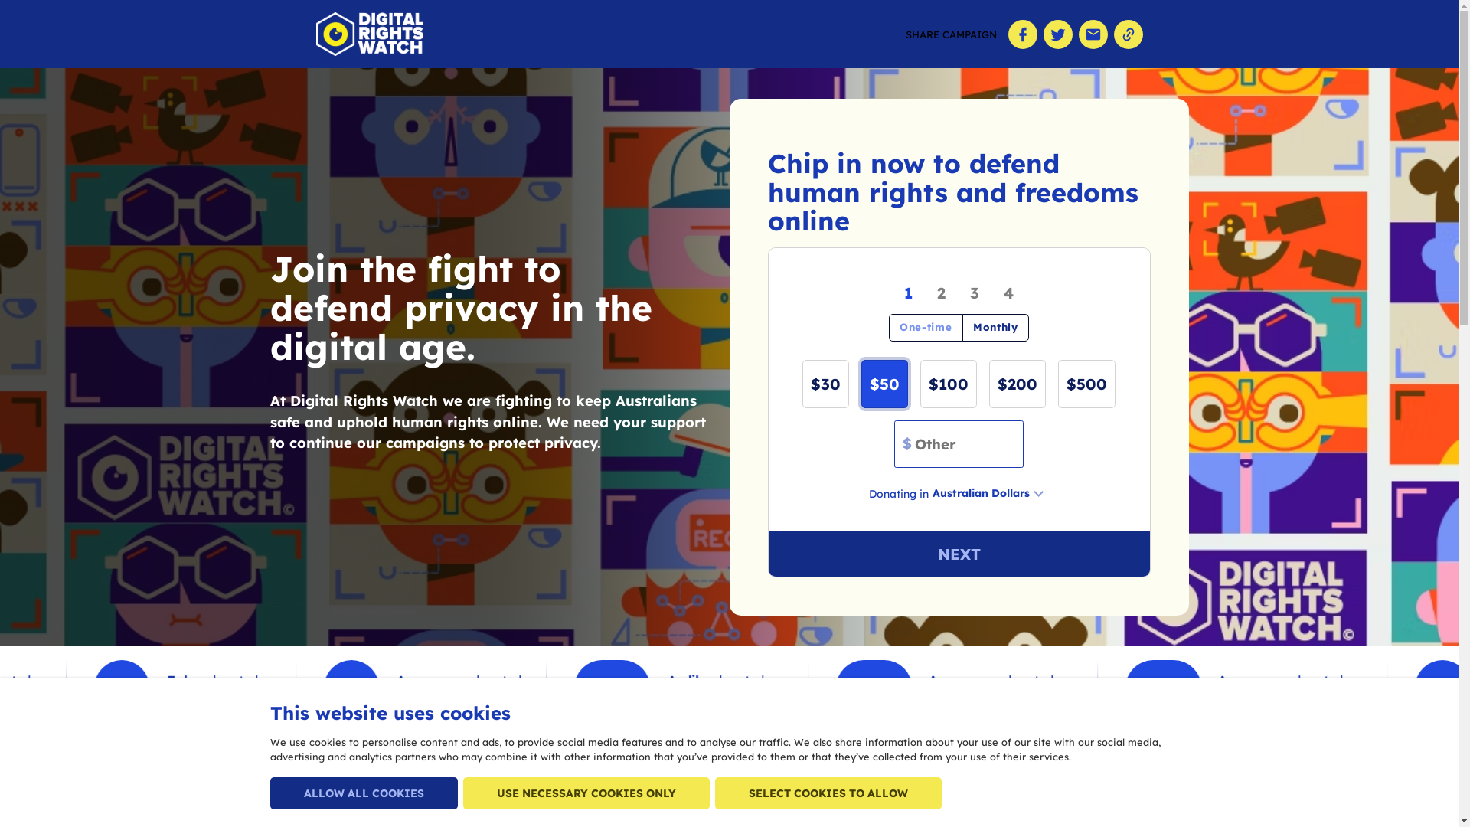 This screenshot has width=1470, height=827. Describe the element at coordinates (885, 384) in the screenshot. I see `$50` at that location.